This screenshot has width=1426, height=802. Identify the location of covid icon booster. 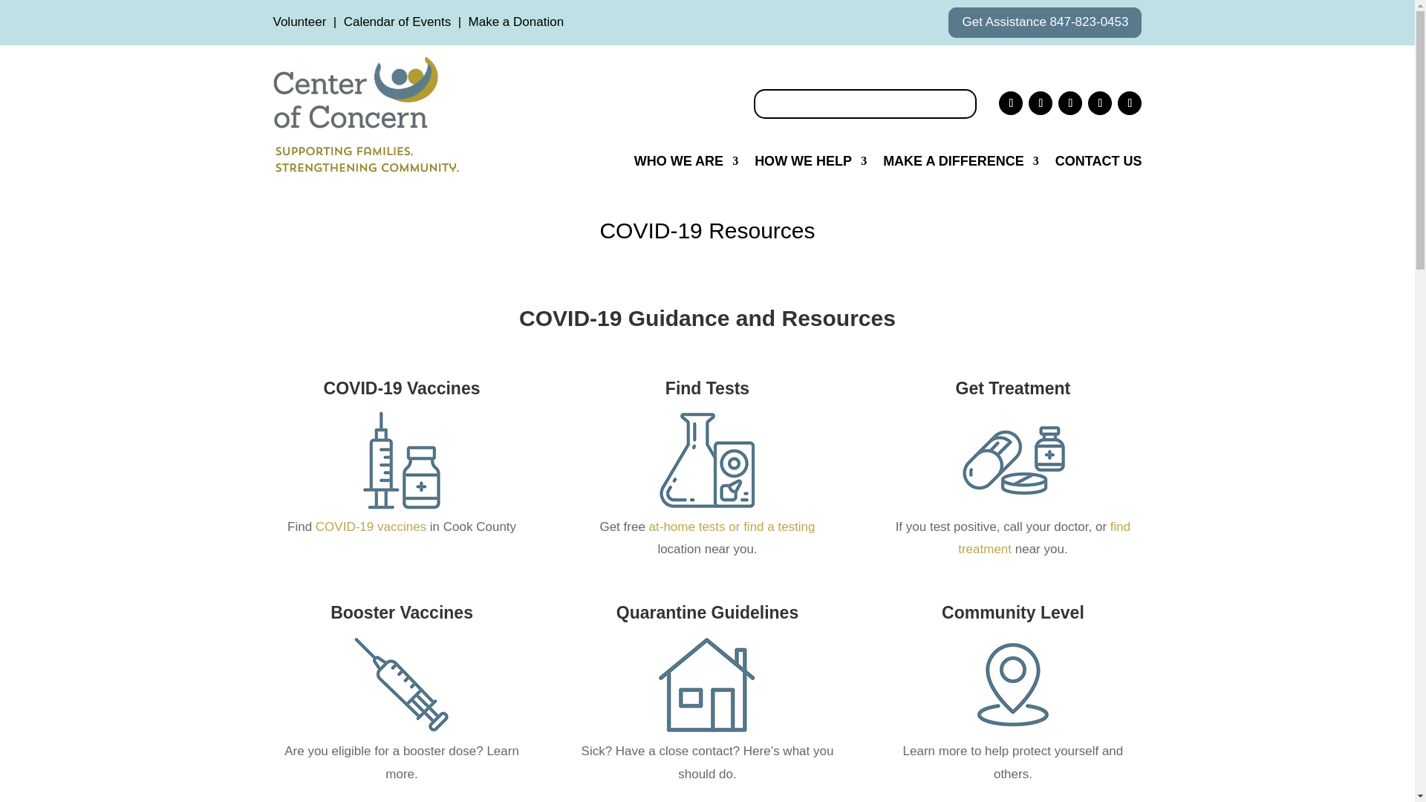
(402, 460).